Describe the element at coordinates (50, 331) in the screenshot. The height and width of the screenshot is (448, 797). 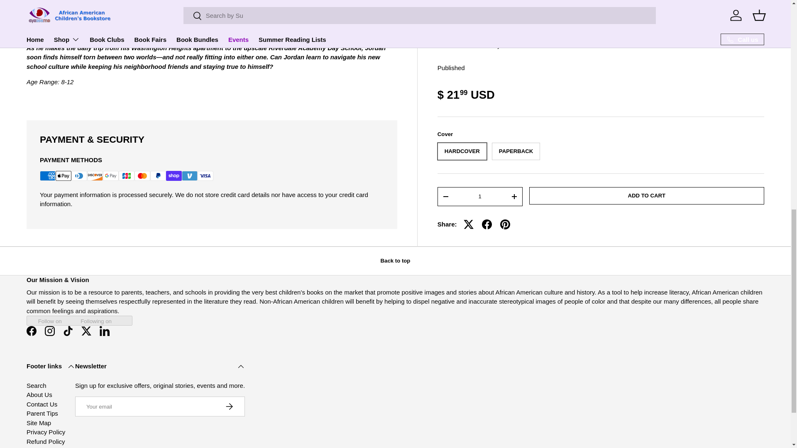
I see `EyeSeeMe  on Instagram` at that location.